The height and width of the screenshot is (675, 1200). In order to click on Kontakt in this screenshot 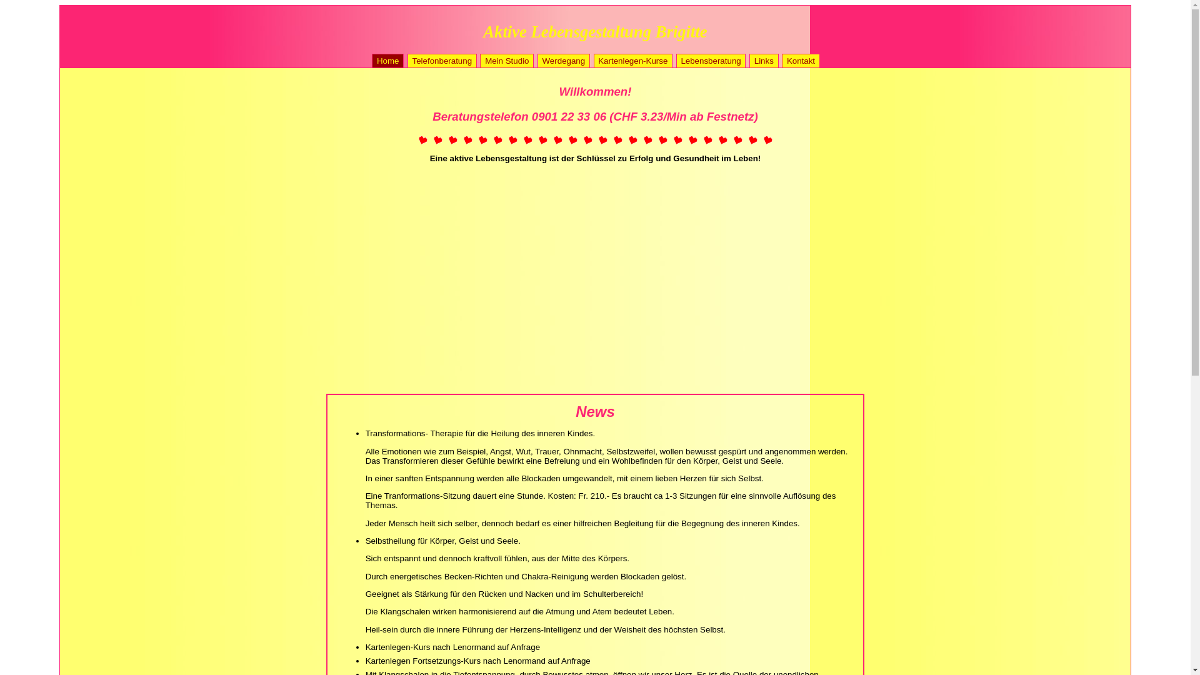, I will do `click(801, 61)`.